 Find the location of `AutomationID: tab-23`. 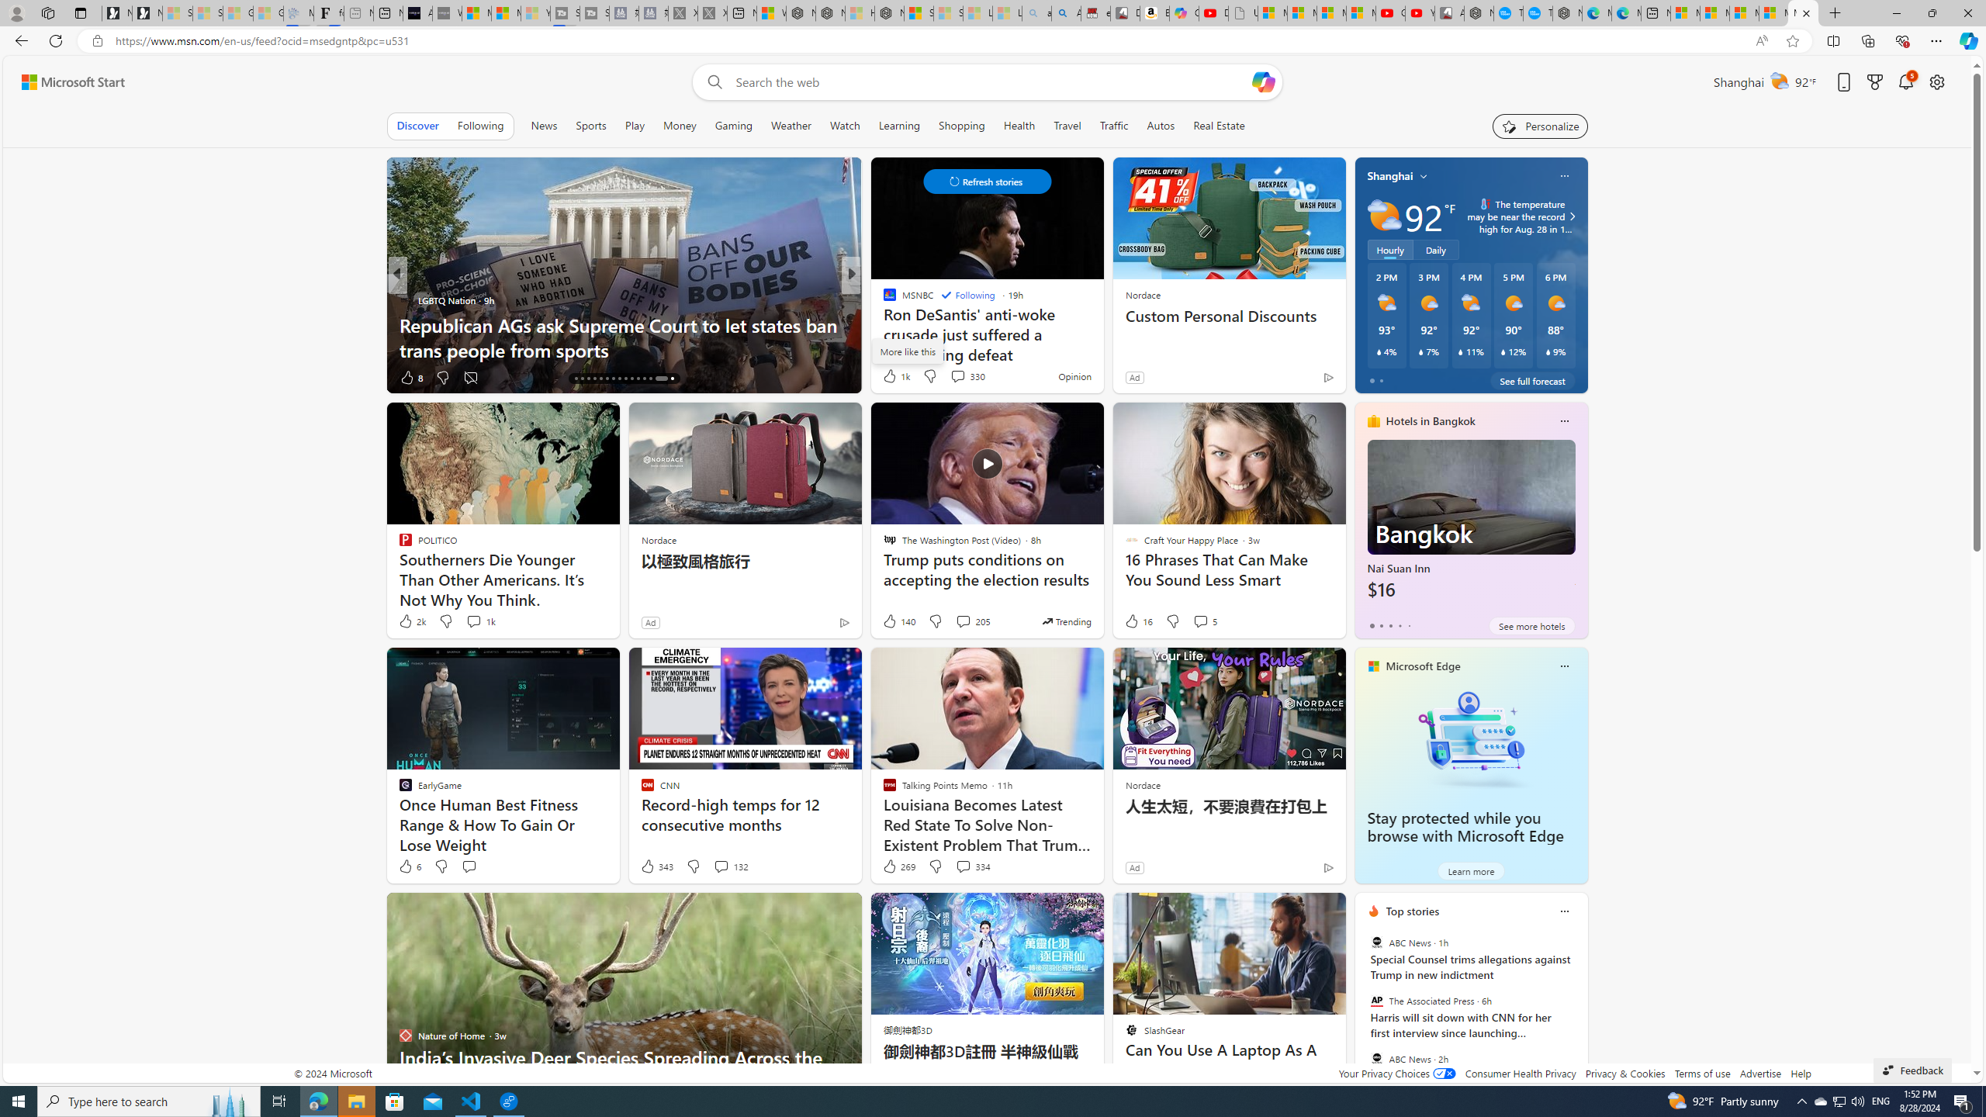

AutomationID: tab-23 is located at coordinates (619, 379).